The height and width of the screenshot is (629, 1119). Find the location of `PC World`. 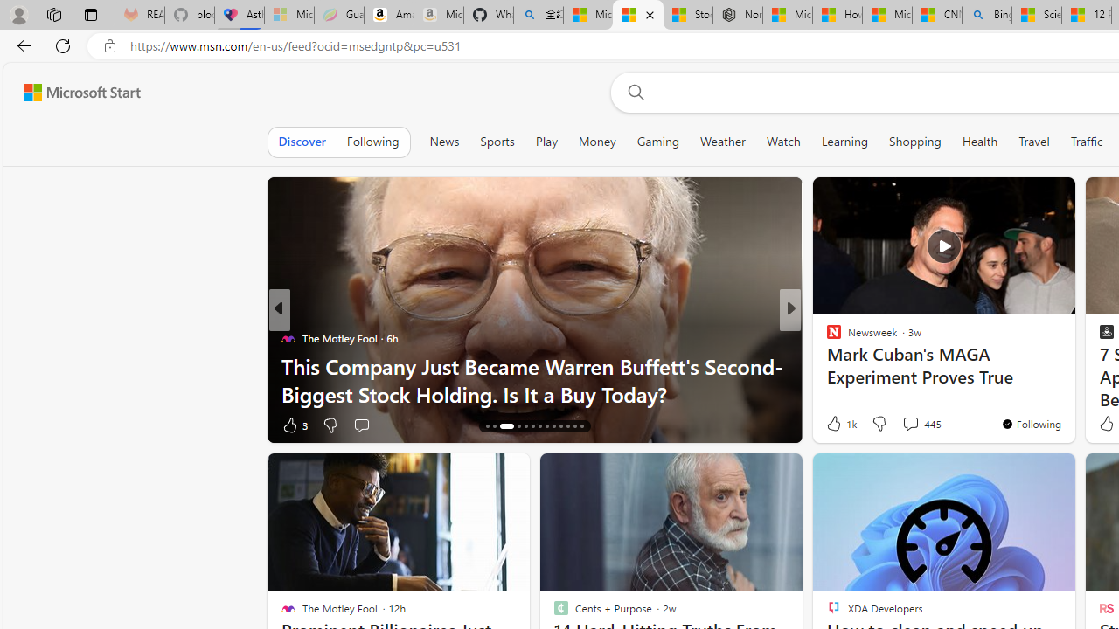

PC World is located at coordinates (825, 337).